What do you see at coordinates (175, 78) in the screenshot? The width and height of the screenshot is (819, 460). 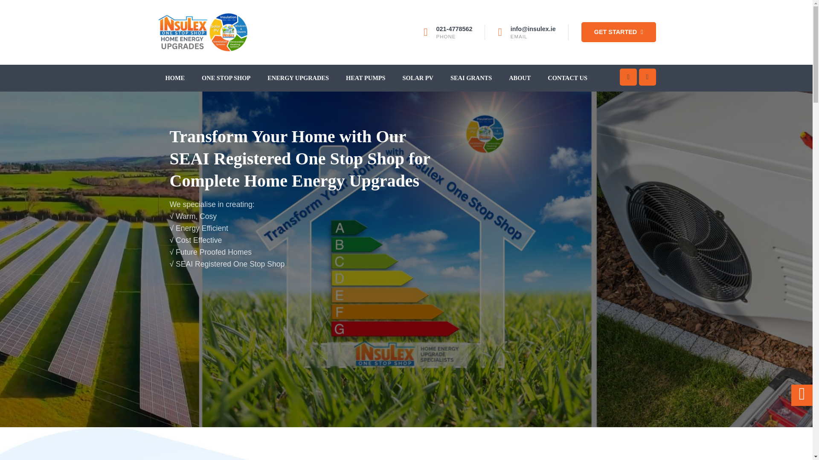 I see `HOME` at bounding box center [175, 78].